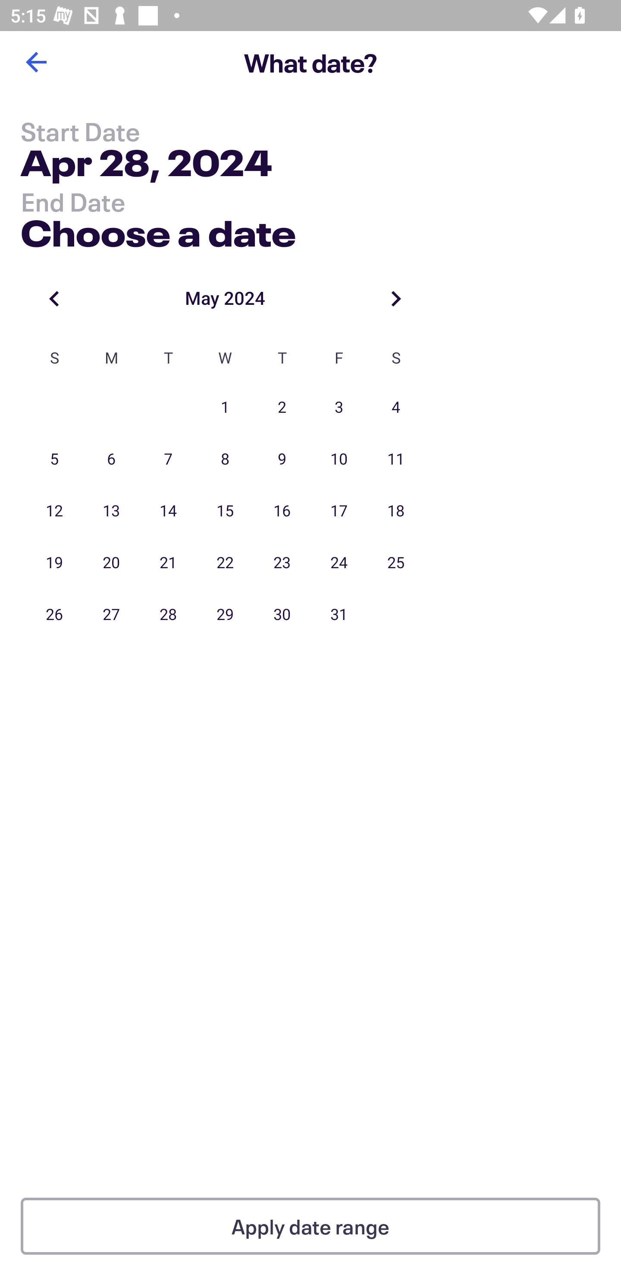 The height and width of the screenshot is (1278, 621). What do you see at coordinates (36, 62) in the screenshot?
I see `Back button` at bounding box center [36, 62].